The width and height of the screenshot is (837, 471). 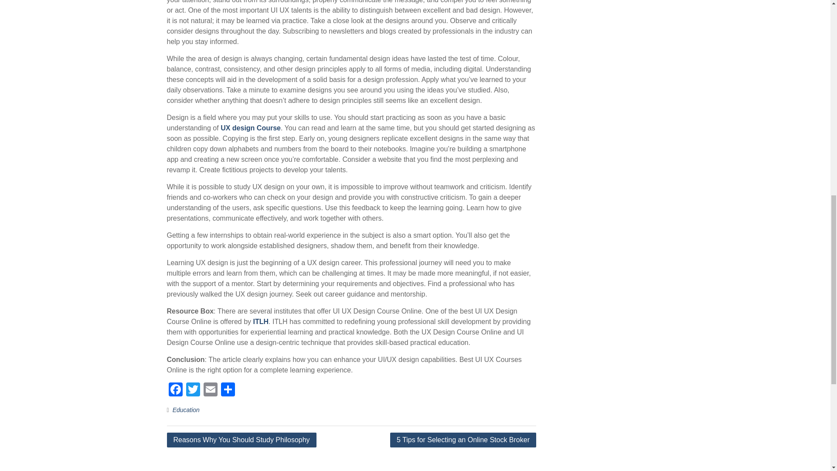 What do you see at coordinates (210, 390) in the screenshot?
I see `Email` at bounding box center [210, 390].